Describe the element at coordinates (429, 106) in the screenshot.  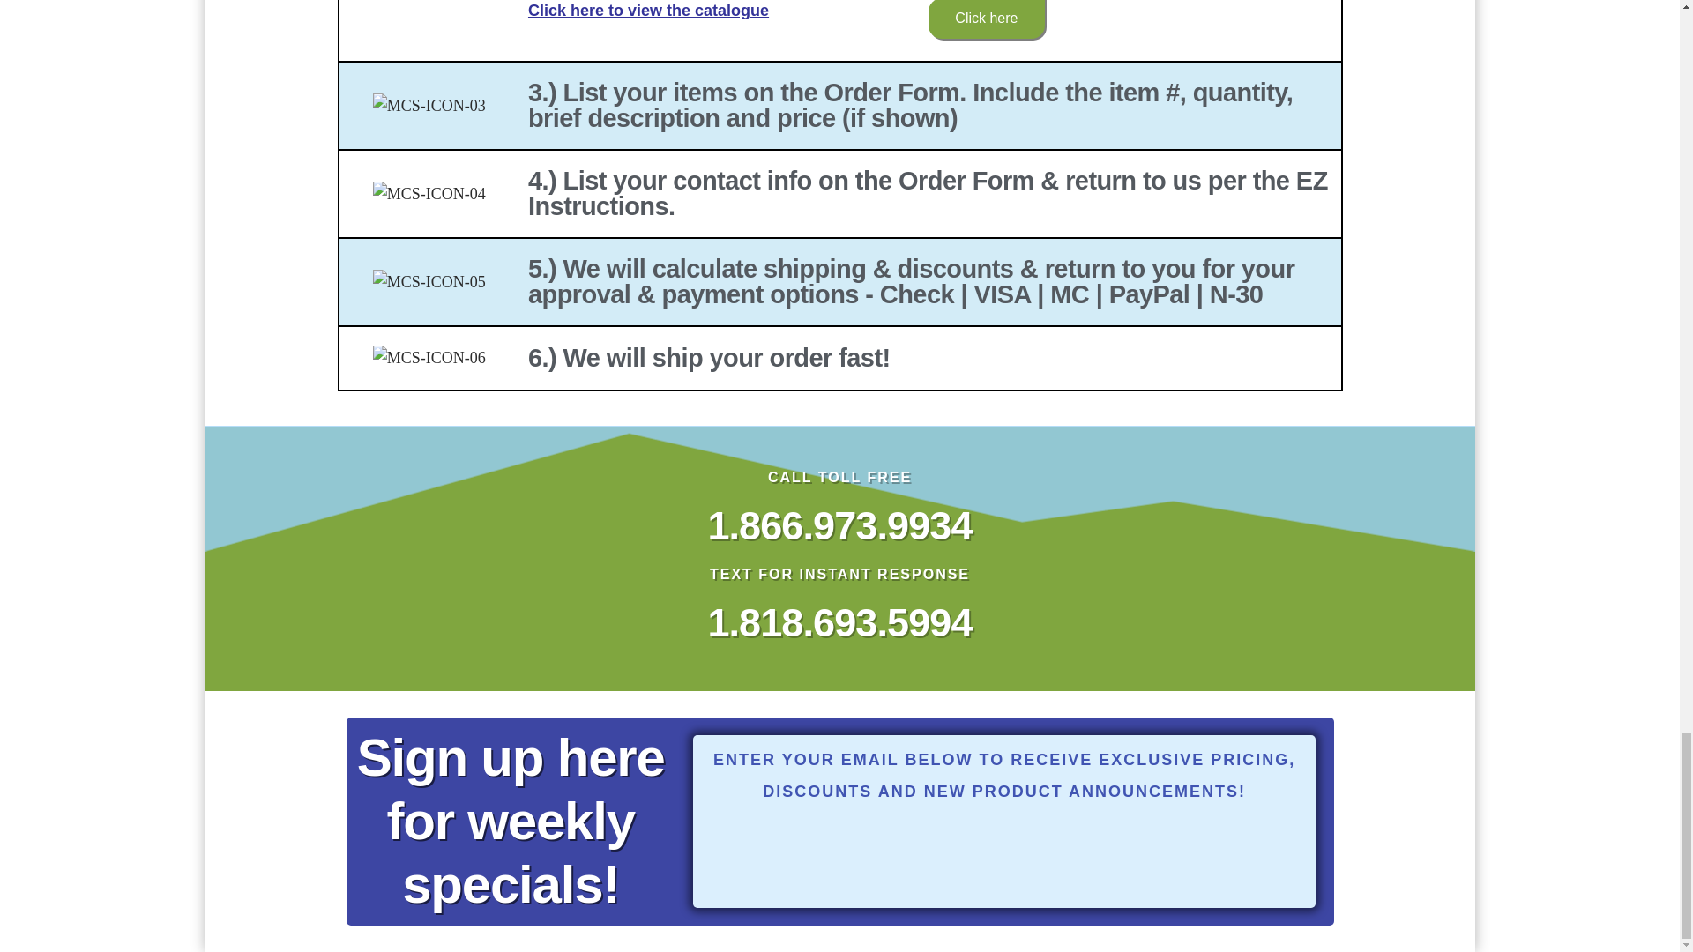
I see `MCS-ICON-03` at that location.